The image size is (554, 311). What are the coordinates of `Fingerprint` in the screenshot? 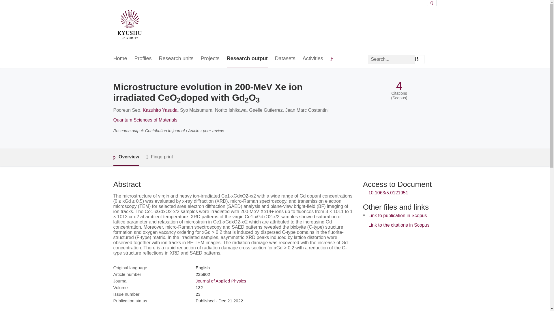 It's located at (159, 157).